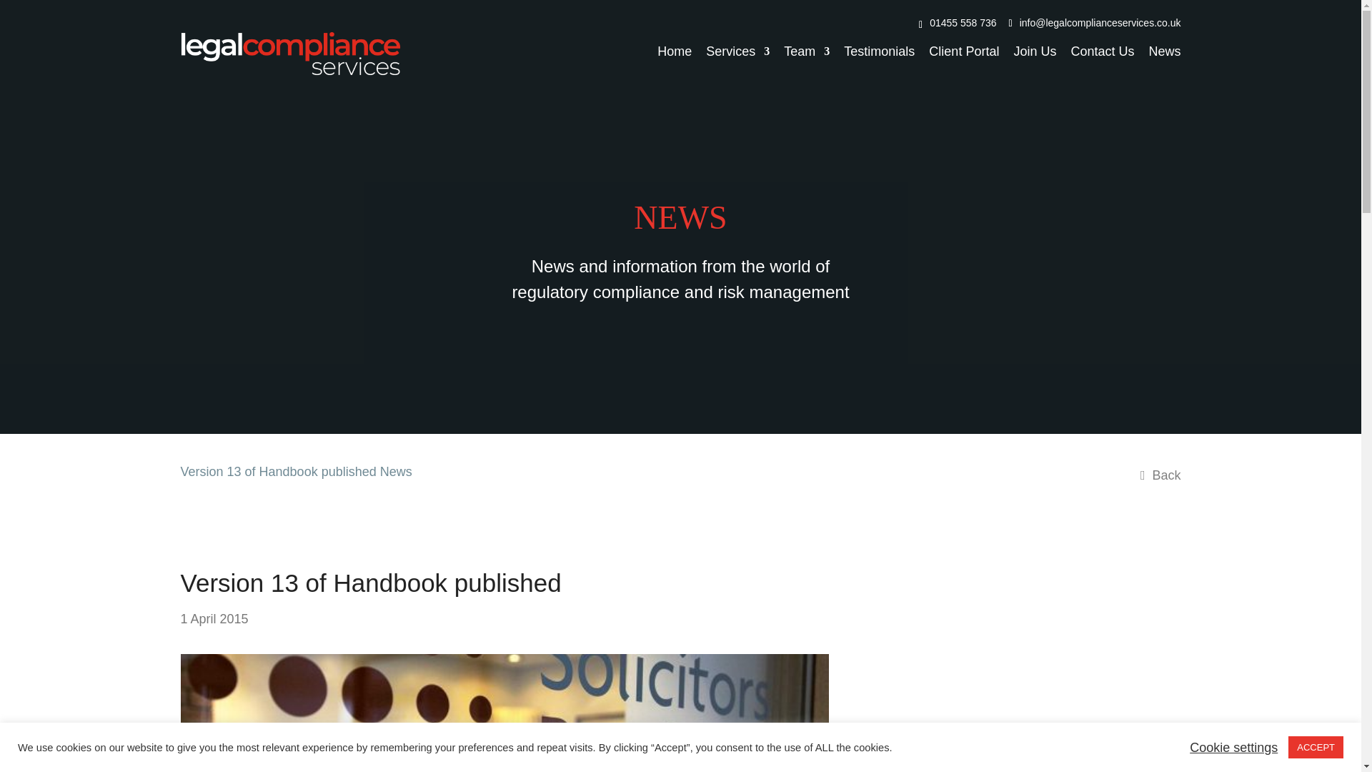  Describe the element at coordinates (806, 51) in the screenshot. I see `Team` at that location.